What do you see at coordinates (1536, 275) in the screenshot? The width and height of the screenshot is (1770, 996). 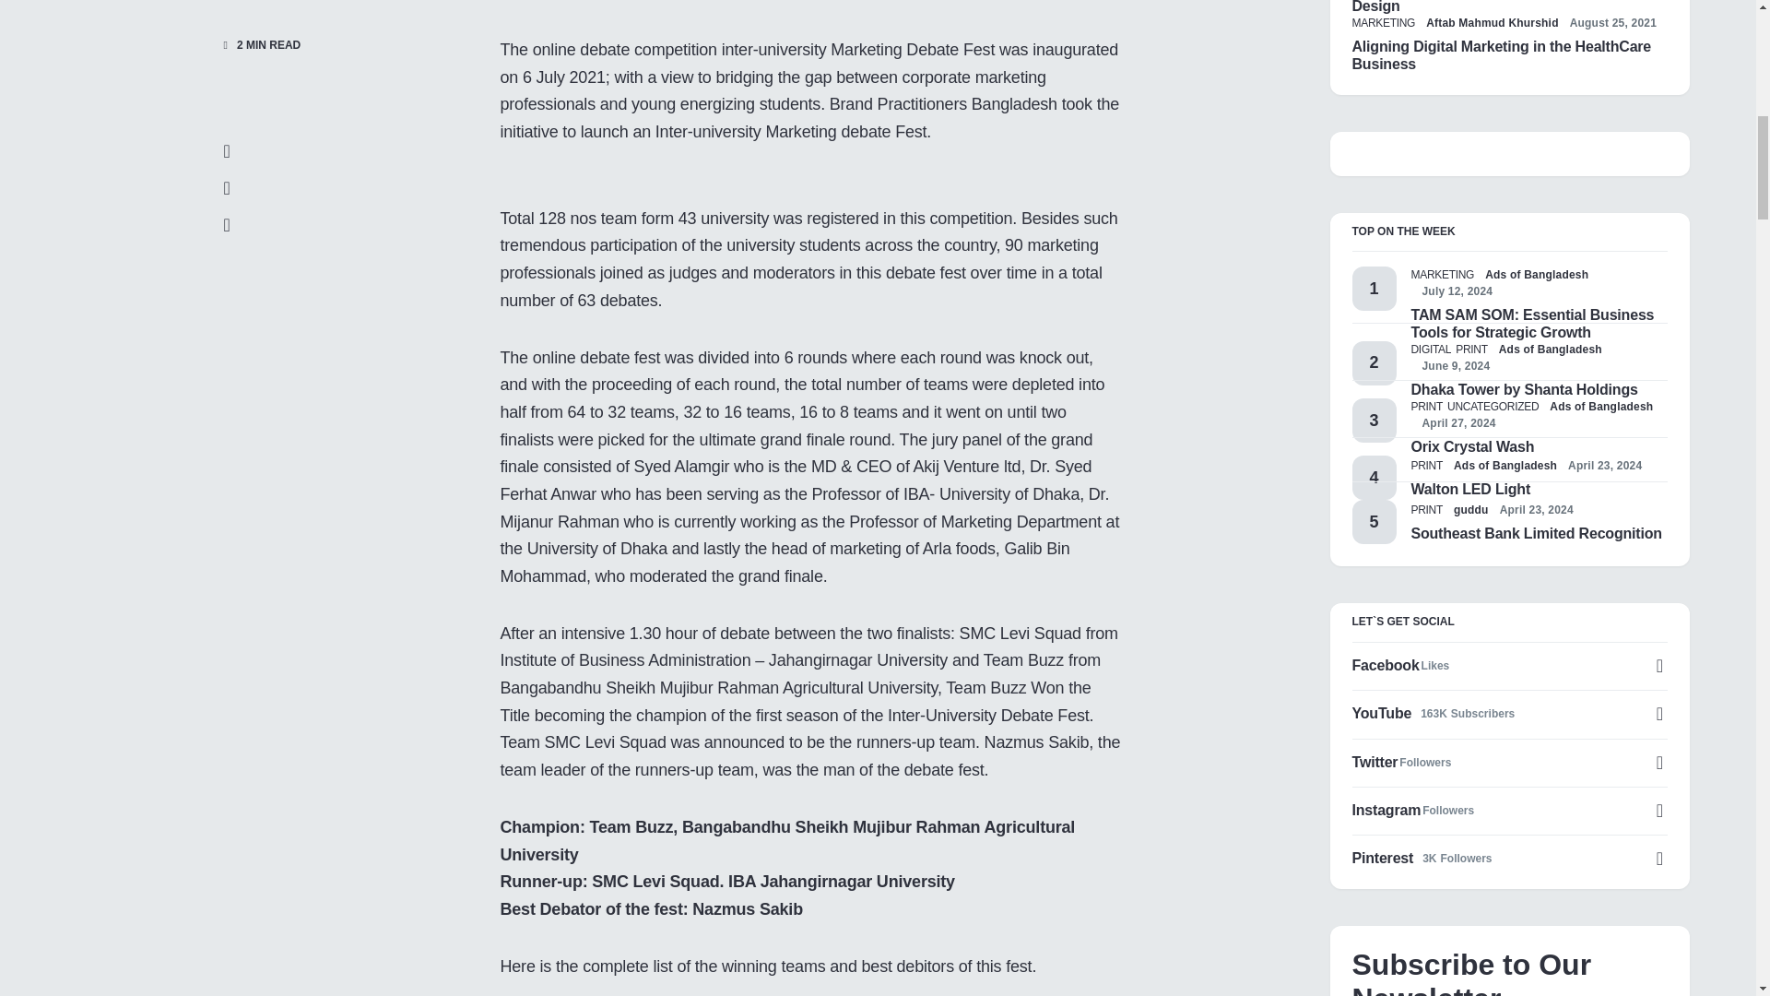 I see `View all posts by Ads of Bangladesh` at bounding box center [1536, 275].